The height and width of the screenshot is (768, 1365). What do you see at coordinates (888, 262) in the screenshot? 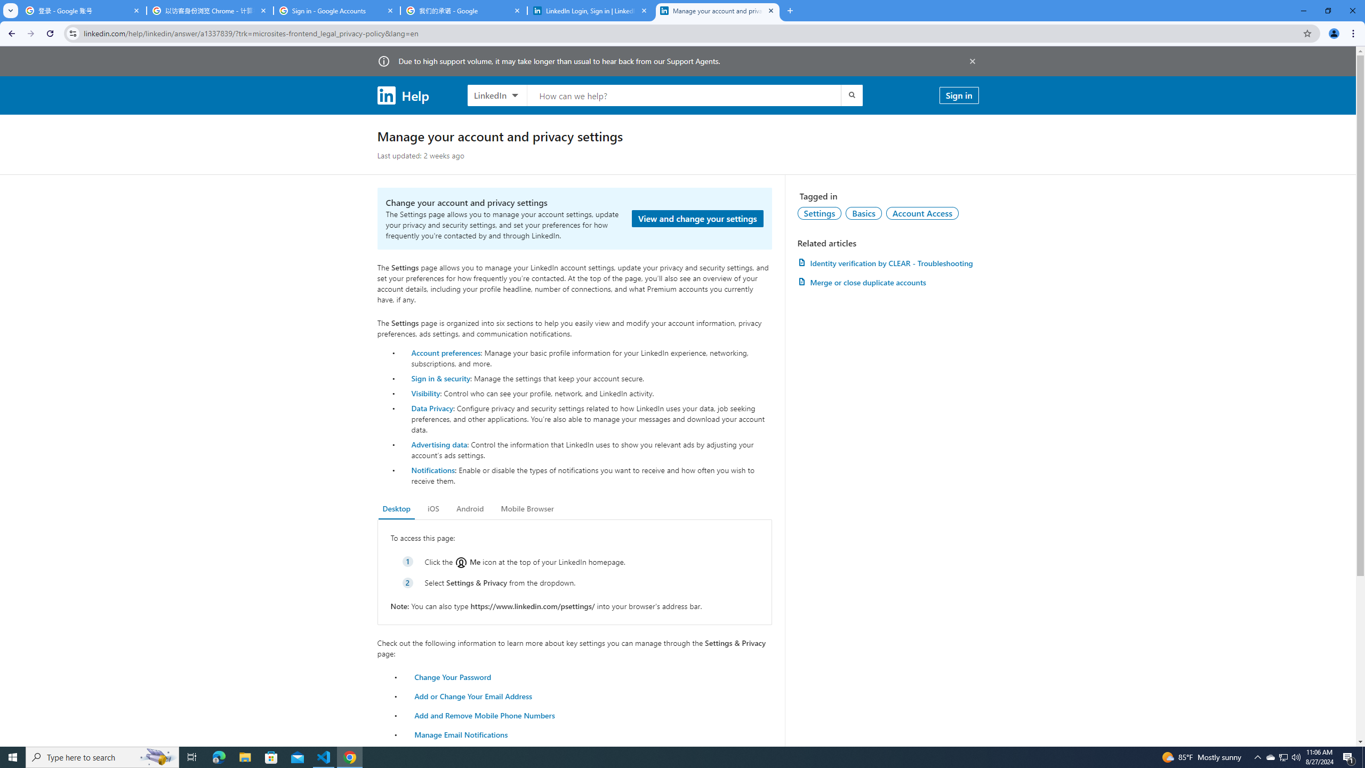
I see `Identity verification by CLEAR - Troubleshooting` at bounding box center [888, 262].